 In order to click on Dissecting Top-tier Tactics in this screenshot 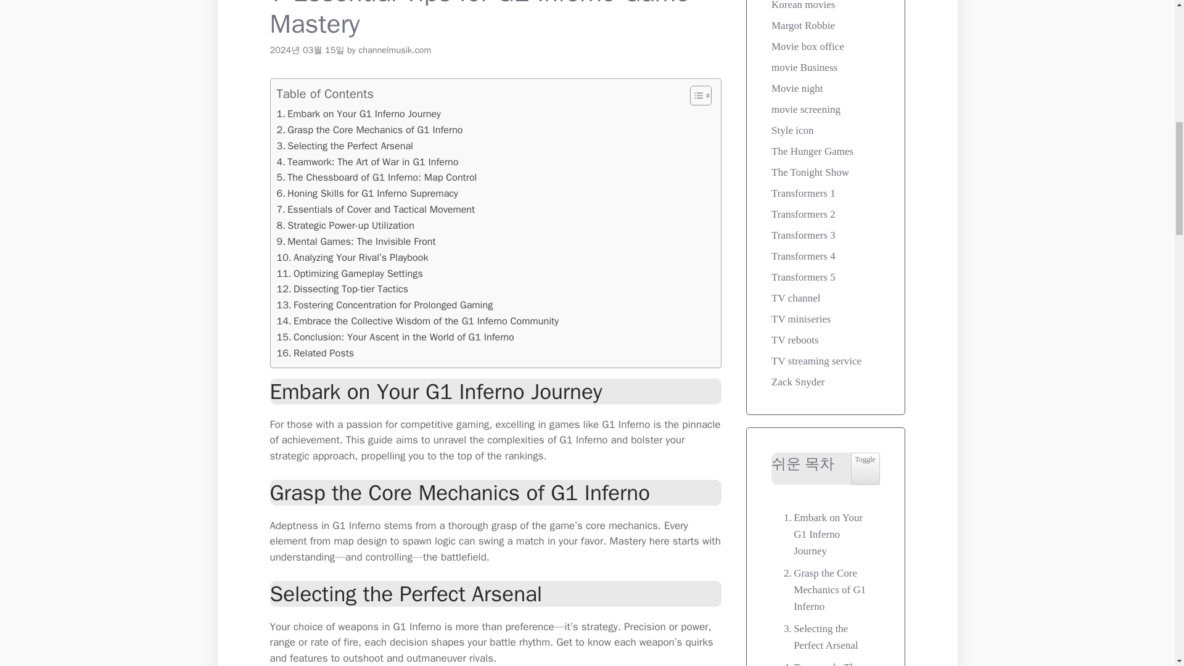, I will do `click(342, 289)`.